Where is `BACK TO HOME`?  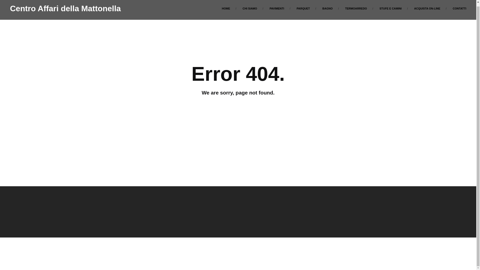
BACK TO HOME is located at coordinates (238, 111).